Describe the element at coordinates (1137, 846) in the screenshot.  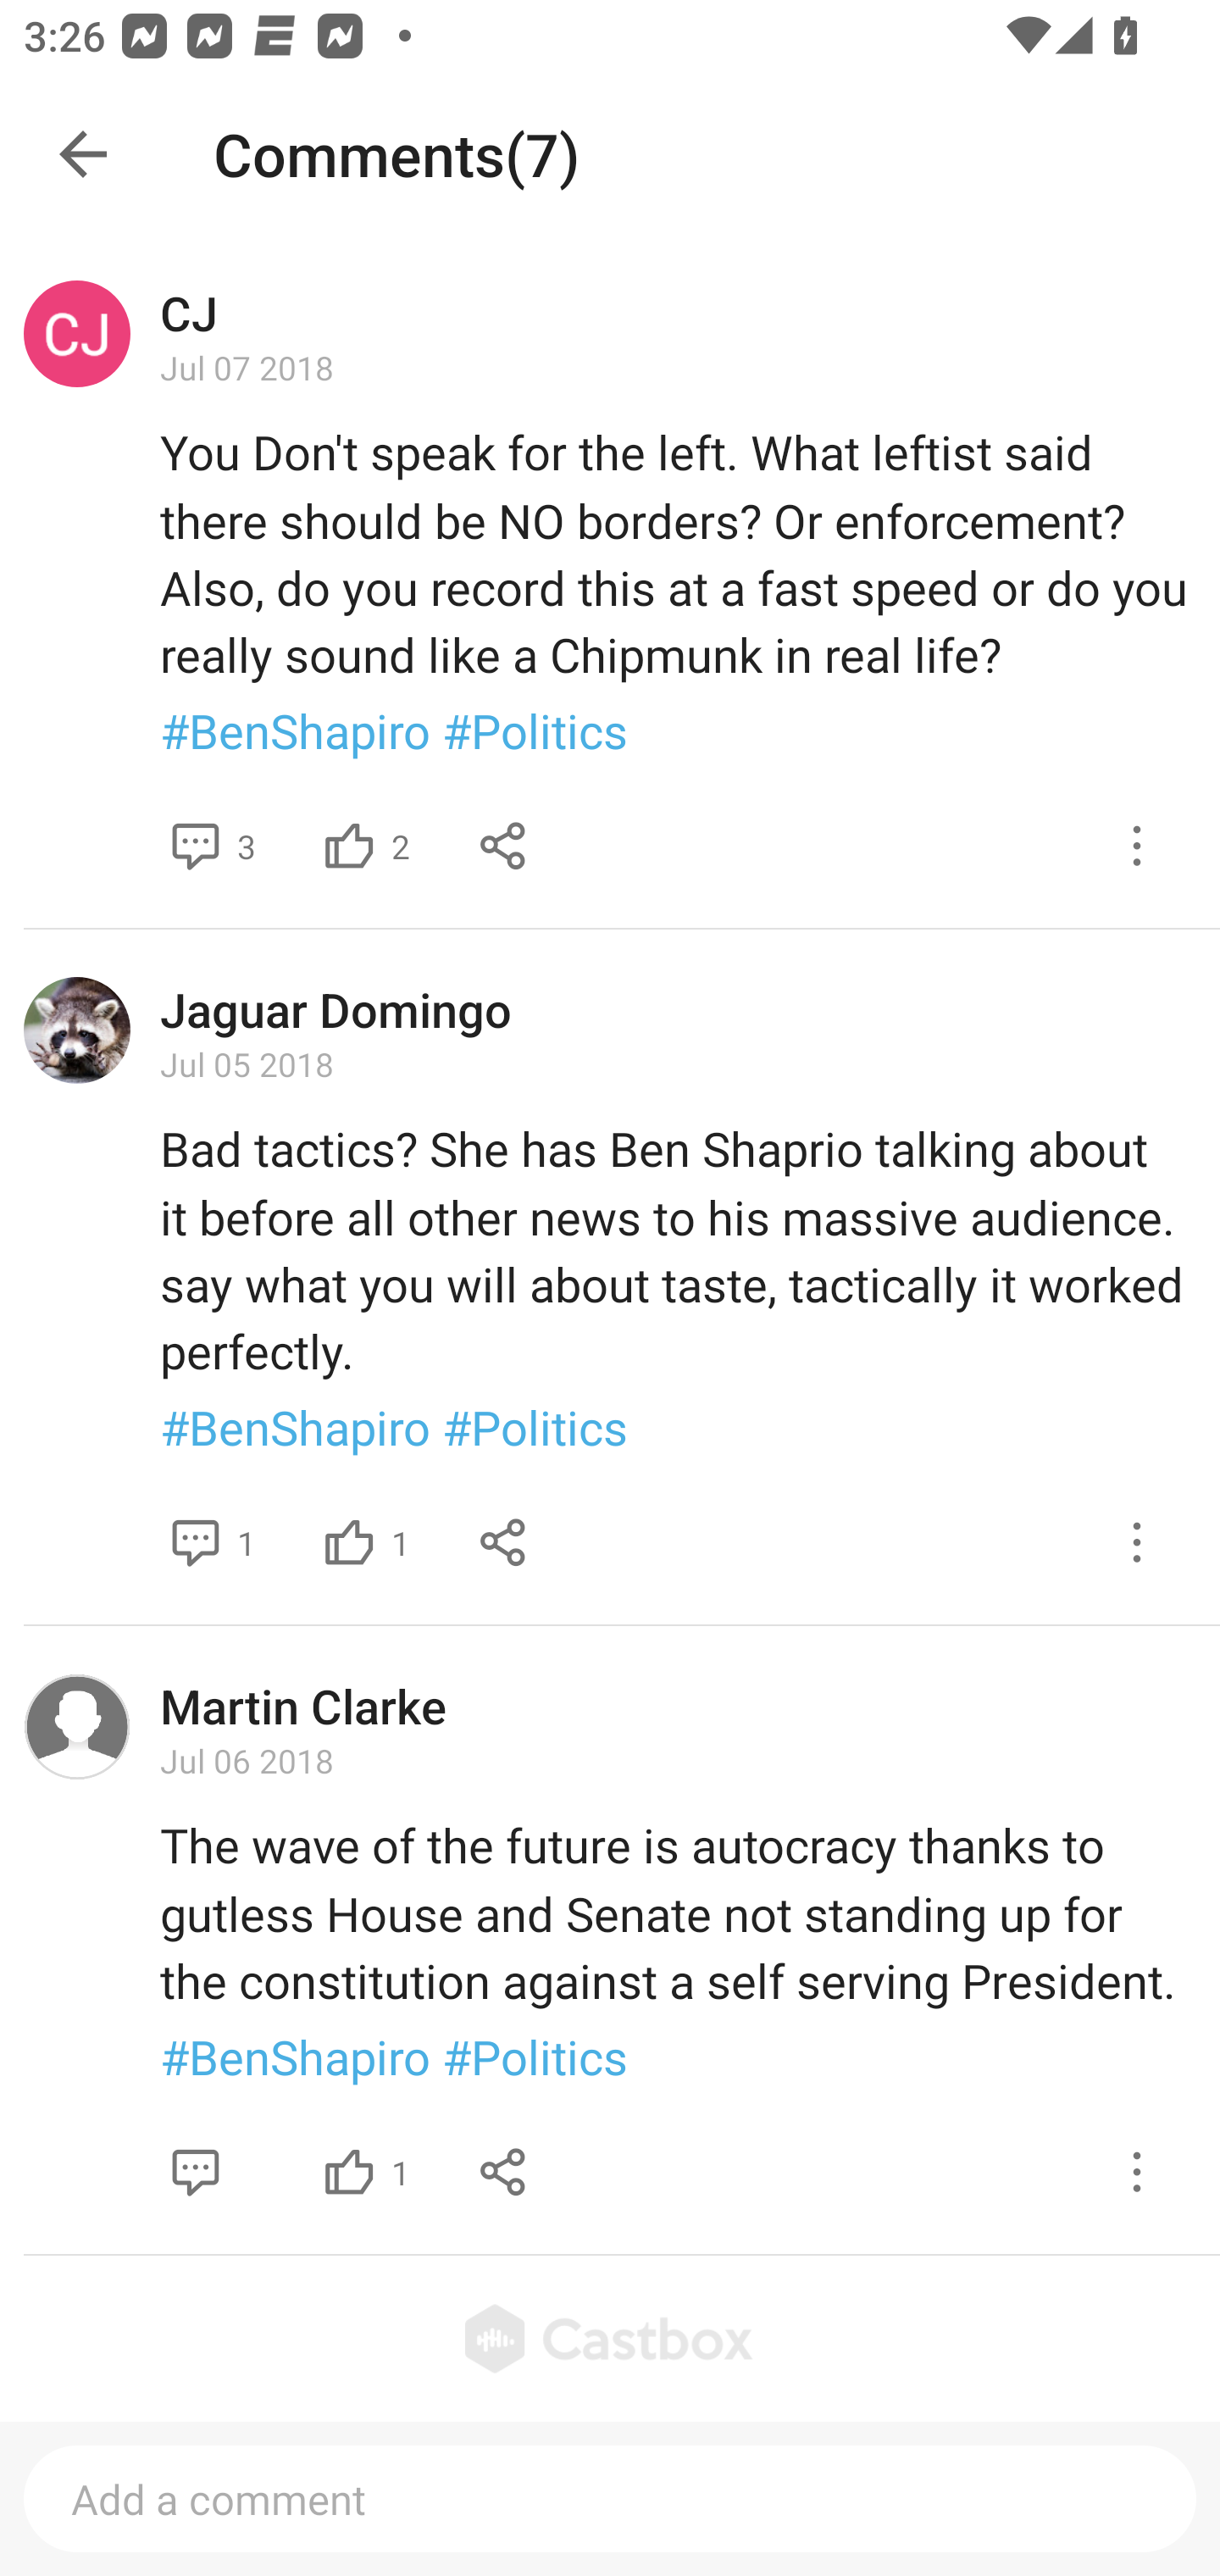
I see `` at that location.